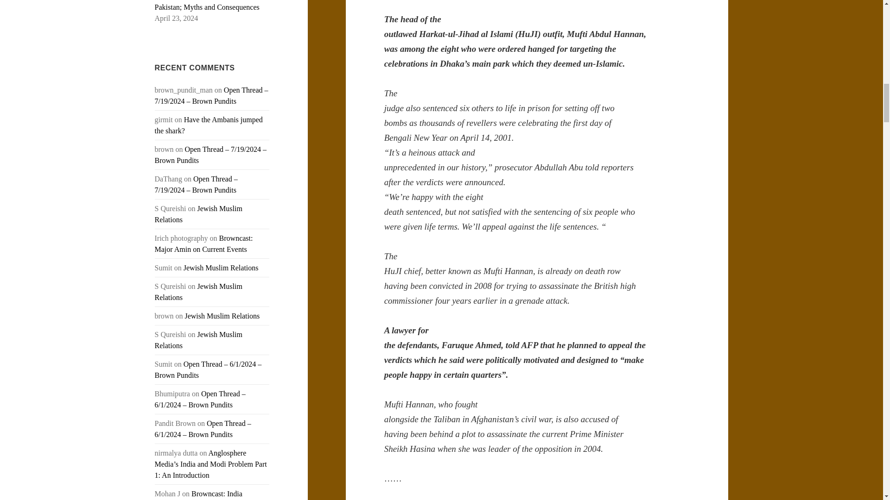  I want to click on Pakistan; Myths and Consequences, so click(207, 6).